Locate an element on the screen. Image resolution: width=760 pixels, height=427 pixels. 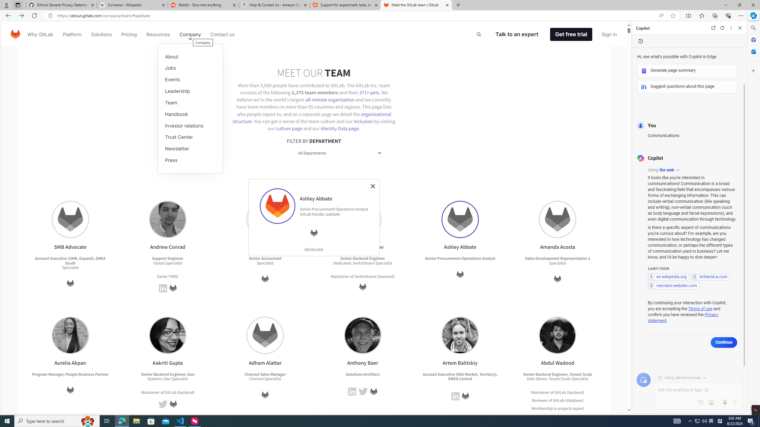
organizational structure is located at coordinates (312, 117).